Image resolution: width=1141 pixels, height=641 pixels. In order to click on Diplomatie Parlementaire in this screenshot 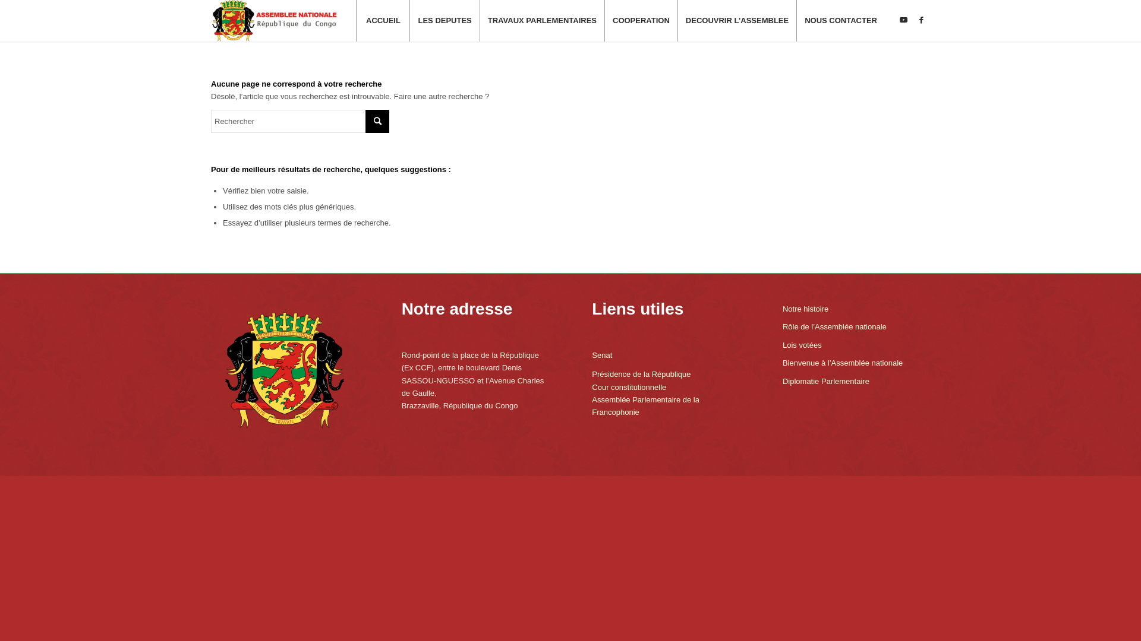, I will do `click(856, 382)`.